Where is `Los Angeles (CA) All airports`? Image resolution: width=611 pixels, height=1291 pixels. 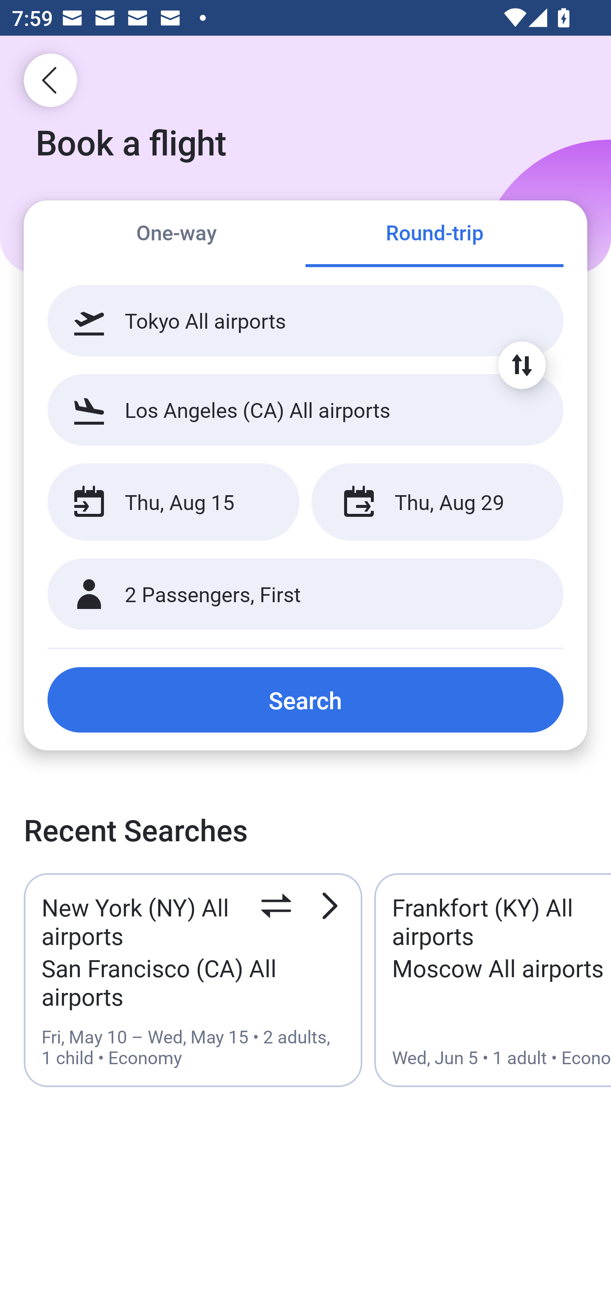
Los Angeles (CA) All airports is located at coordinates (305, 409).